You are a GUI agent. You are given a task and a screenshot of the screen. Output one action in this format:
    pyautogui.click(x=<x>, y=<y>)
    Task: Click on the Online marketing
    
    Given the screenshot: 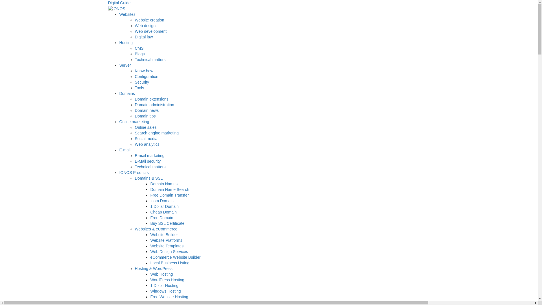 What is the action you would take?
    pyautogui.click(x=134, y=122)
    